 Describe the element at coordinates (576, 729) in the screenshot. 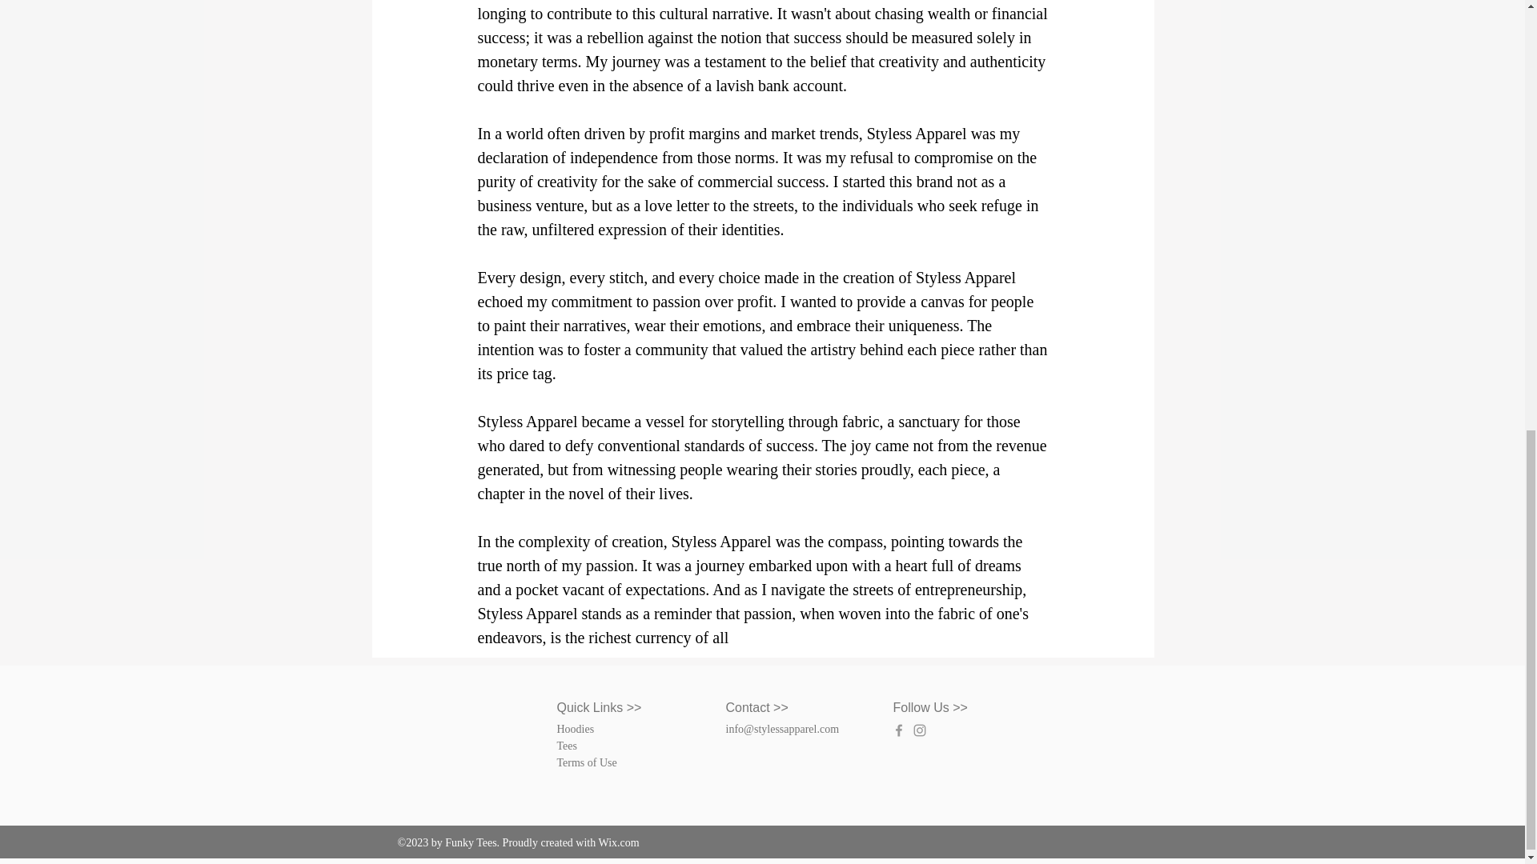

I see `Hoodies` at that location.